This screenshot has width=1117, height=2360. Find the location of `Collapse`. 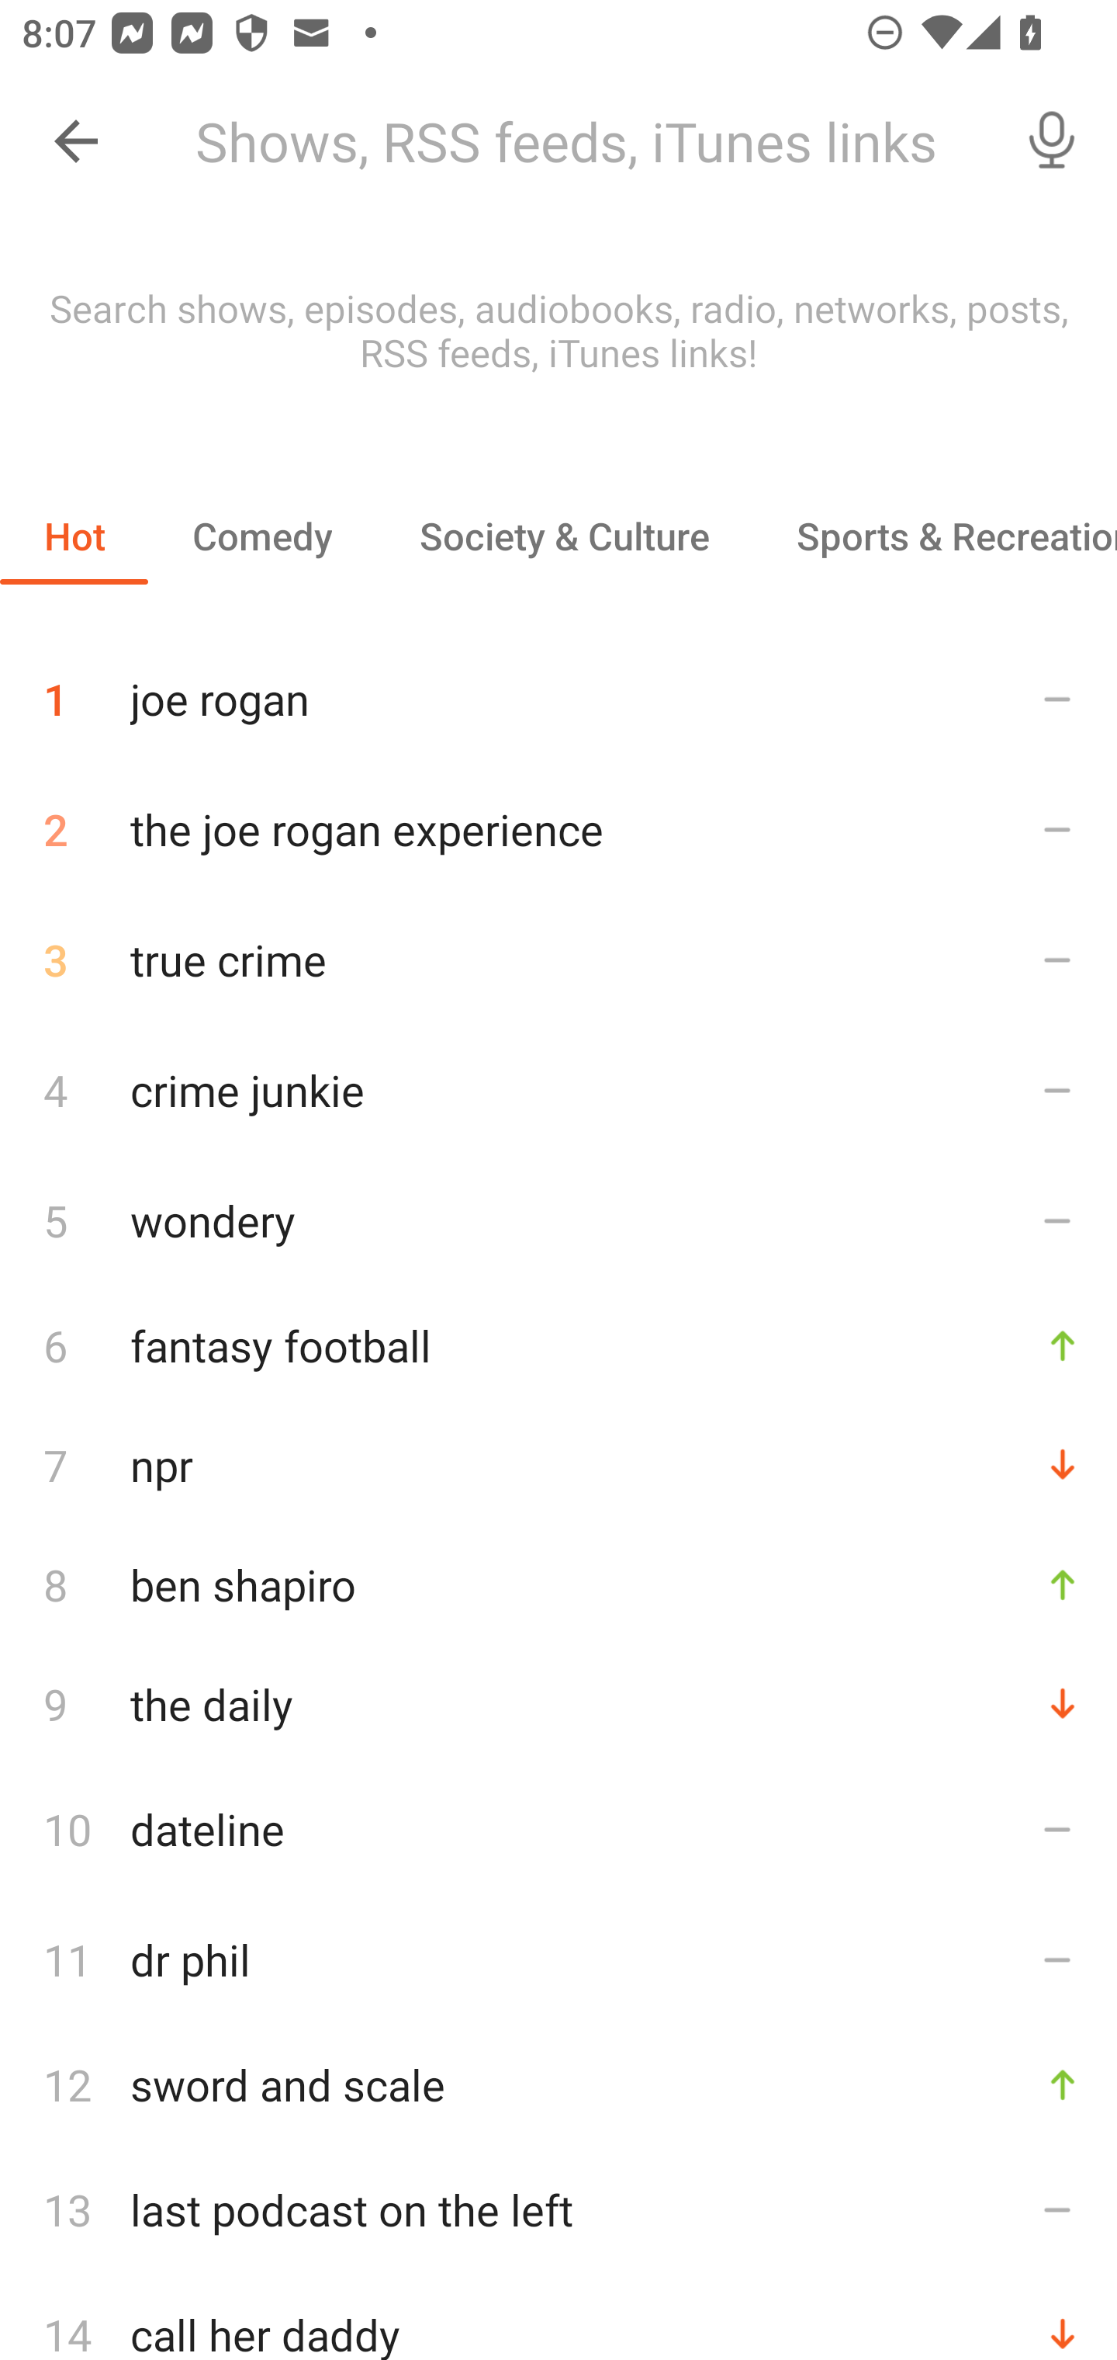

Collapse is located at coordinates (76, 141).